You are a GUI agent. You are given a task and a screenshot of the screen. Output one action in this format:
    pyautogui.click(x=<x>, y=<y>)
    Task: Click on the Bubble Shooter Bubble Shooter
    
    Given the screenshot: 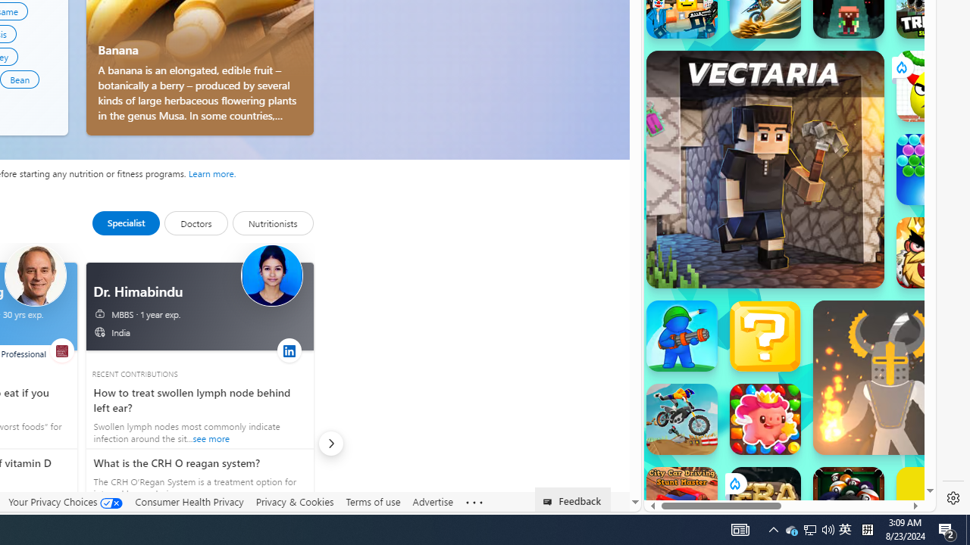 What is the action you would take?
    pyautogui.click(x=932, y=170)
    